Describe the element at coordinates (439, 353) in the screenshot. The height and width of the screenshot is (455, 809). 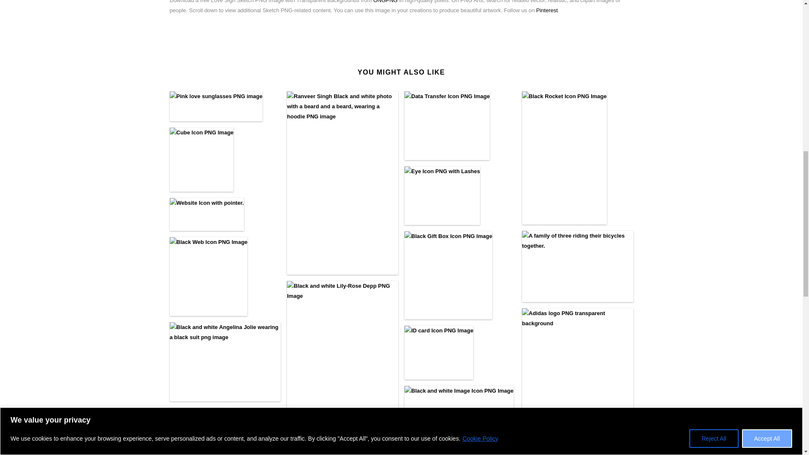
I see `ID card Icon PNG Image` at that location.